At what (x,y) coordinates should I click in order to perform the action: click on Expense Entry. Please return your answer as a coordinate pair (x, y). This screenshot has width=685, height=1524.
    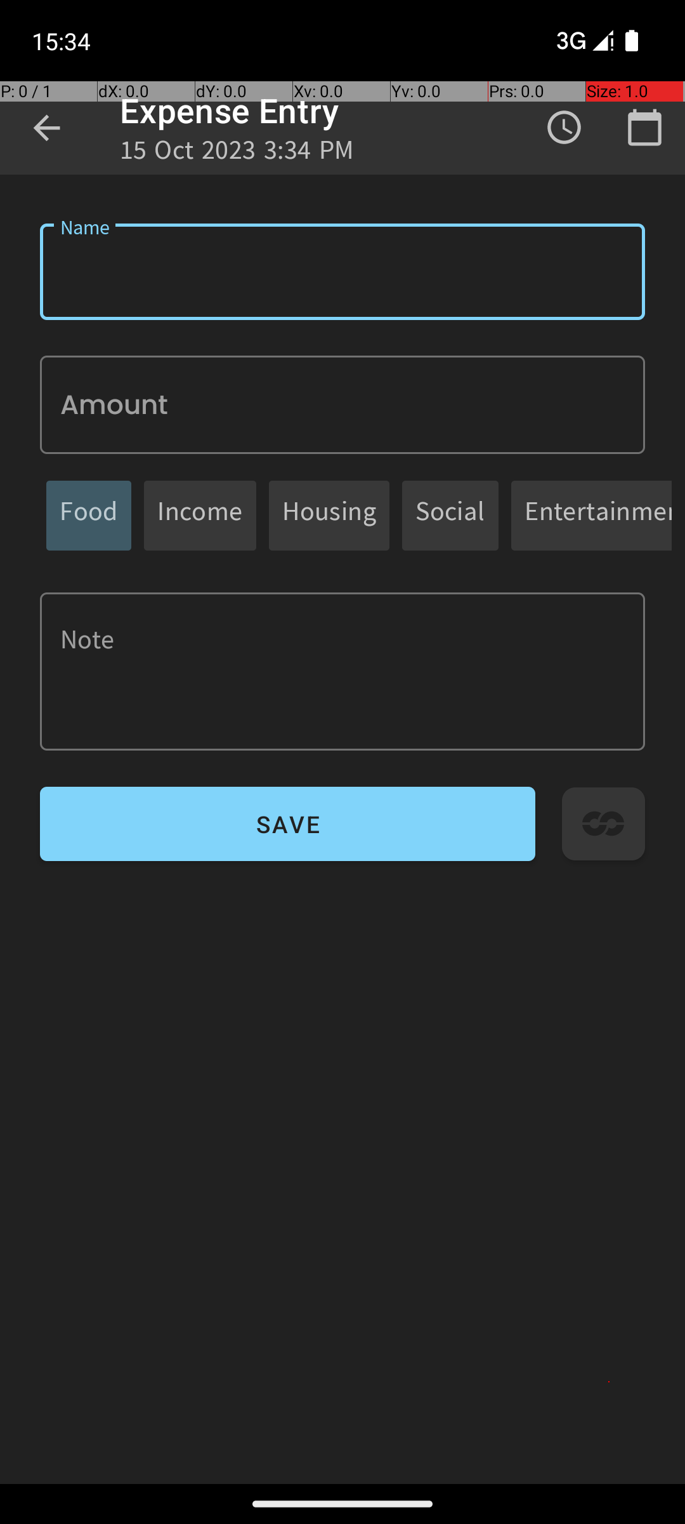
    Looking at the image, I should click on (230, 110).